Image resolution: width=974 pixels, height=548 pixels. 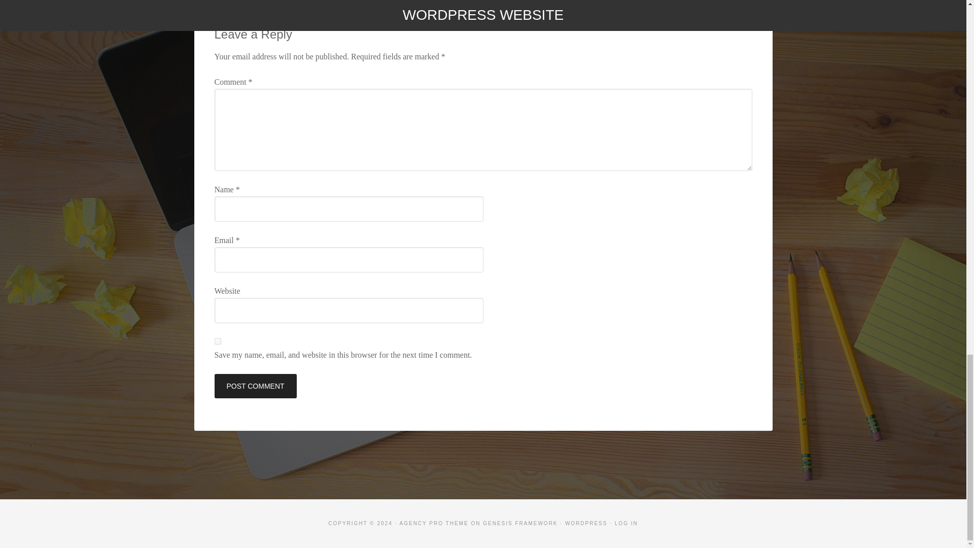 What do you see at coordinates (434, 523) in the screenshot?
I see `AGENCY PRO THEME` at bounding box center [434, 523].